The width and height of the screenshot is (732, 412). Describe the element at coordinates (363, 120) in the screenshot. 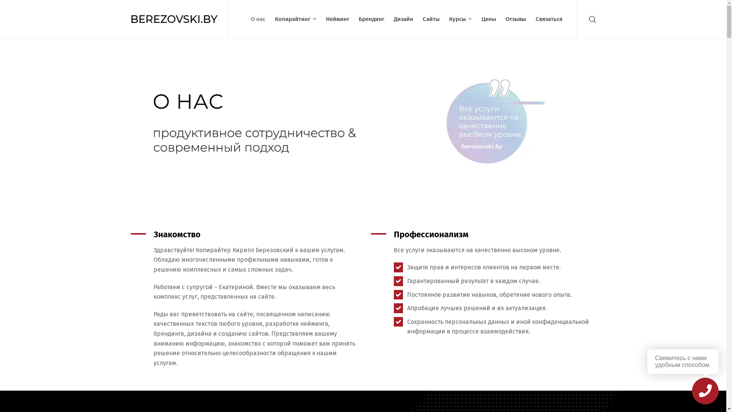

I see `banner-o-nas` at that location.